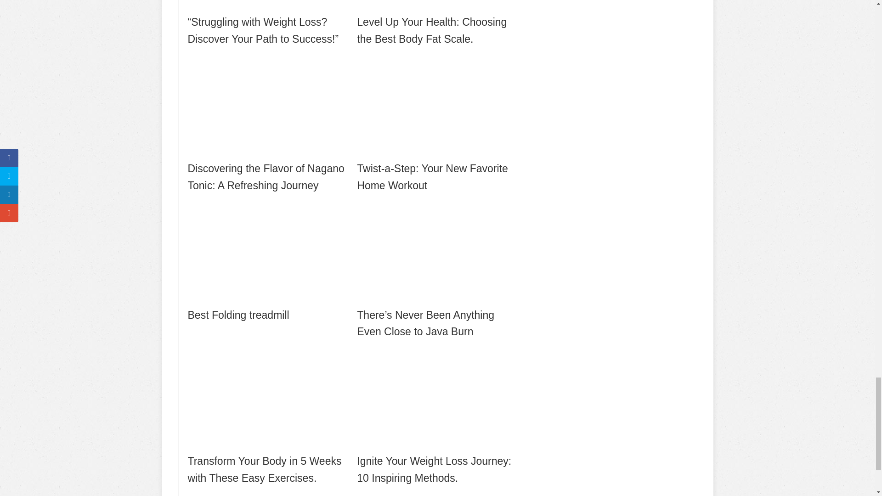  I want to click on Twist-a-Step: Your New Favorite Home Workout, so click(438, 124).